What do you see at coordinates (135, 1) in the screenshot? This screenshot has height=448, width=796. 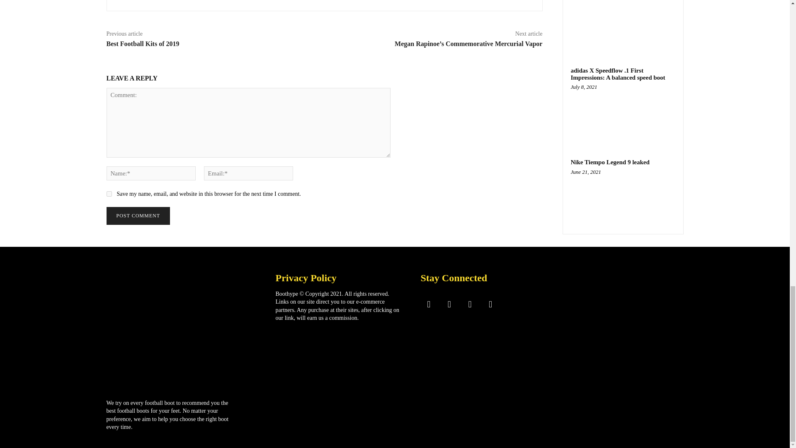 I see `Nasrul Norman` at bounding box center [135, 1].